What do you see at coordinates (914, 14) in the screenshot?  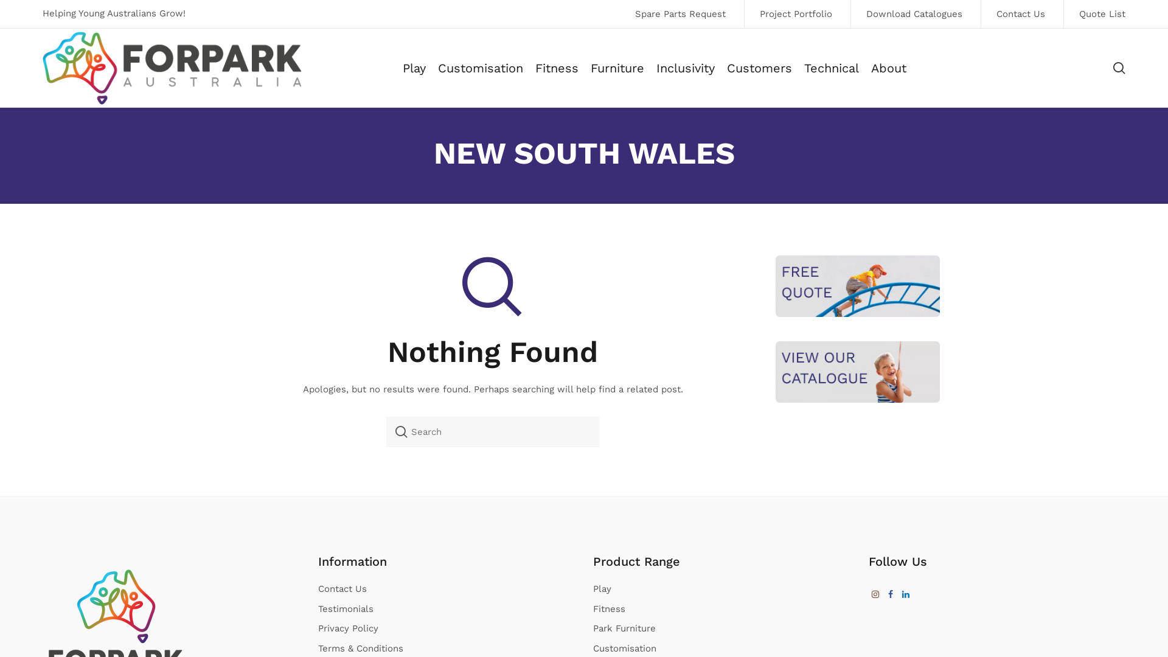 I see `Download Catalogues` at bounding box center [914, 14].